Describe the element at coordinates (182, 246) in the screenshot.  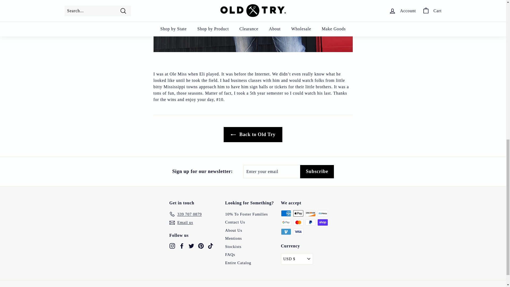
I see `Old Try on Facebook` at that location.